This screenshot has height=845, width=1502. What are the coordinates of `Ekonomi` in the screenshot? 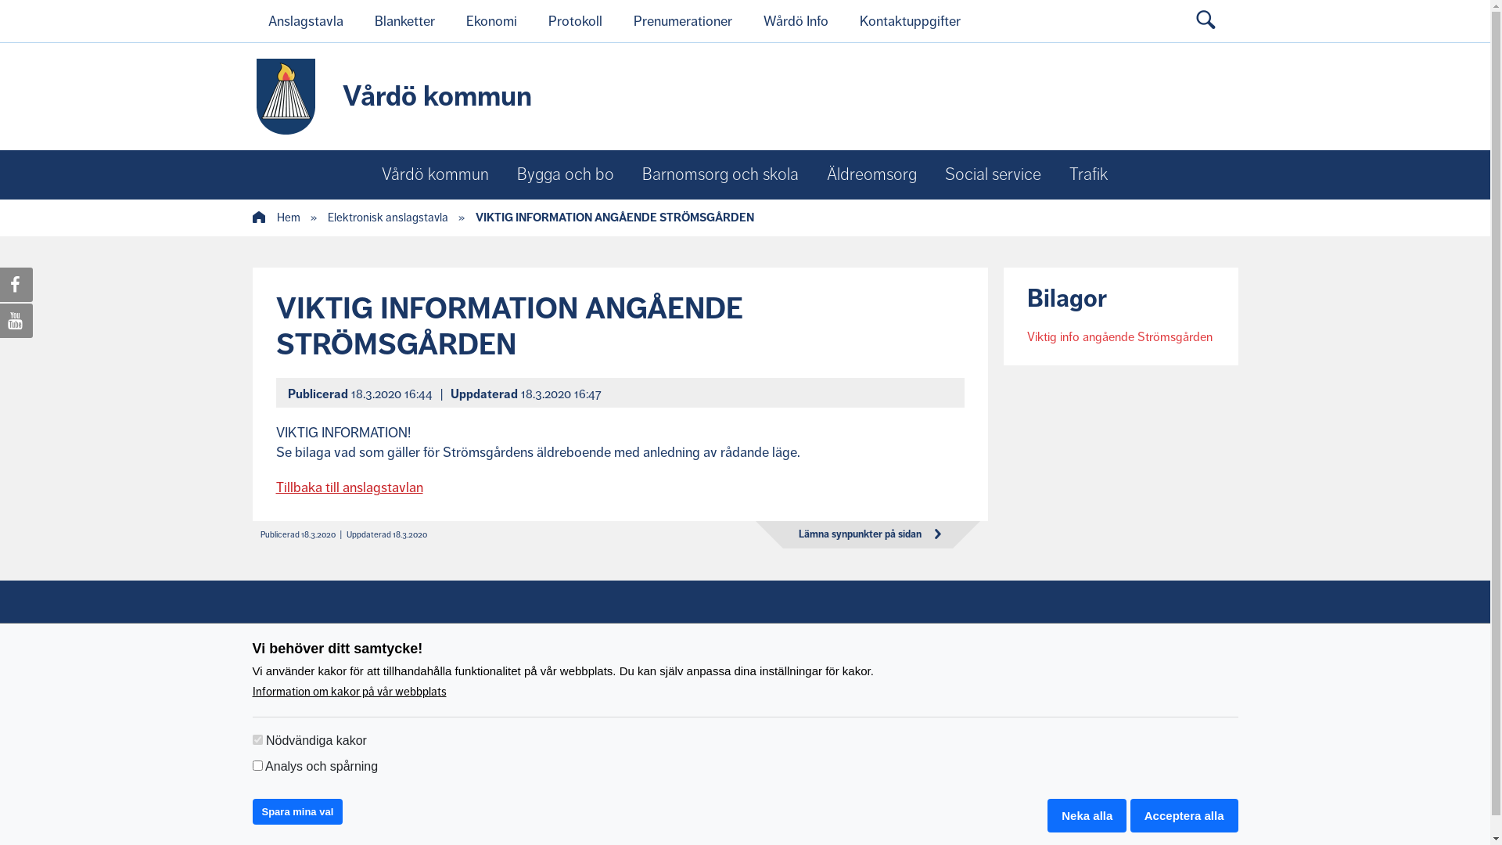 It's located at (491, 21).